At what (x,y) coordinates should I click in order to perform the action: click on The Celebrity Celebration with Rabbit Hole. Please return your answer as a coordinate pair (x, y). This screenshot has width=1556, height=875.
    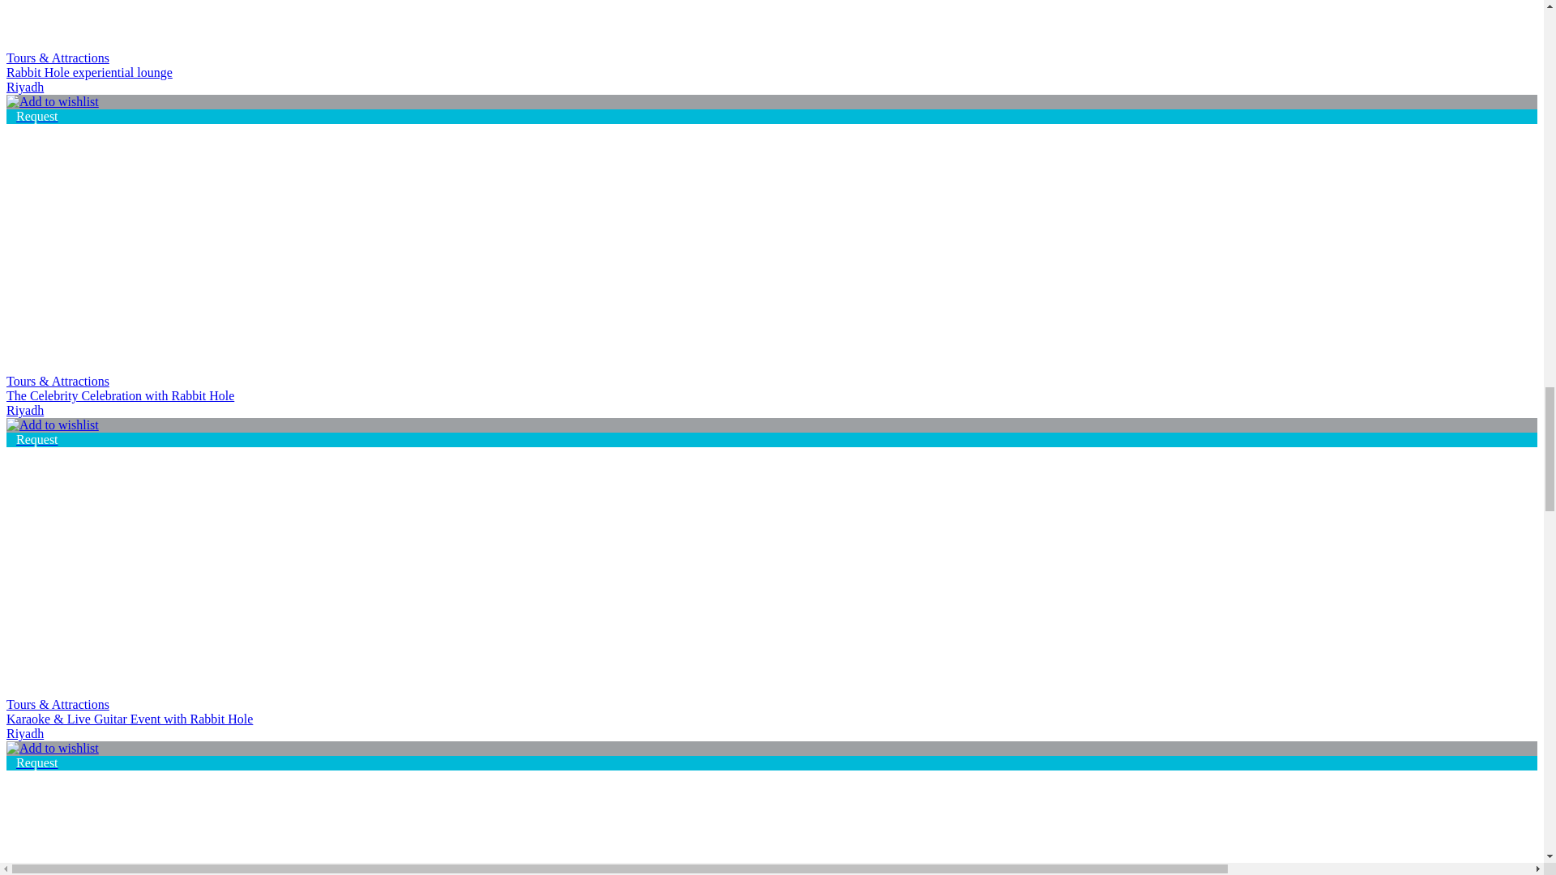
    Looking at the image, I should click on (178, 217).